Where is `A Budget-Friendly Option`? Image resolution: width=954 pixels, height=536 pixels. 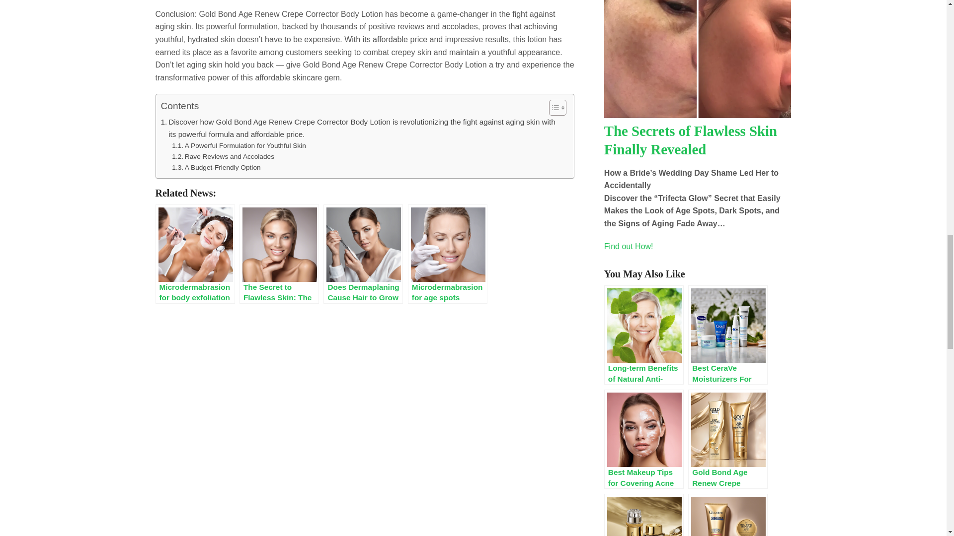
A Budget-Friendly Option is located at coordinates (216, 168).